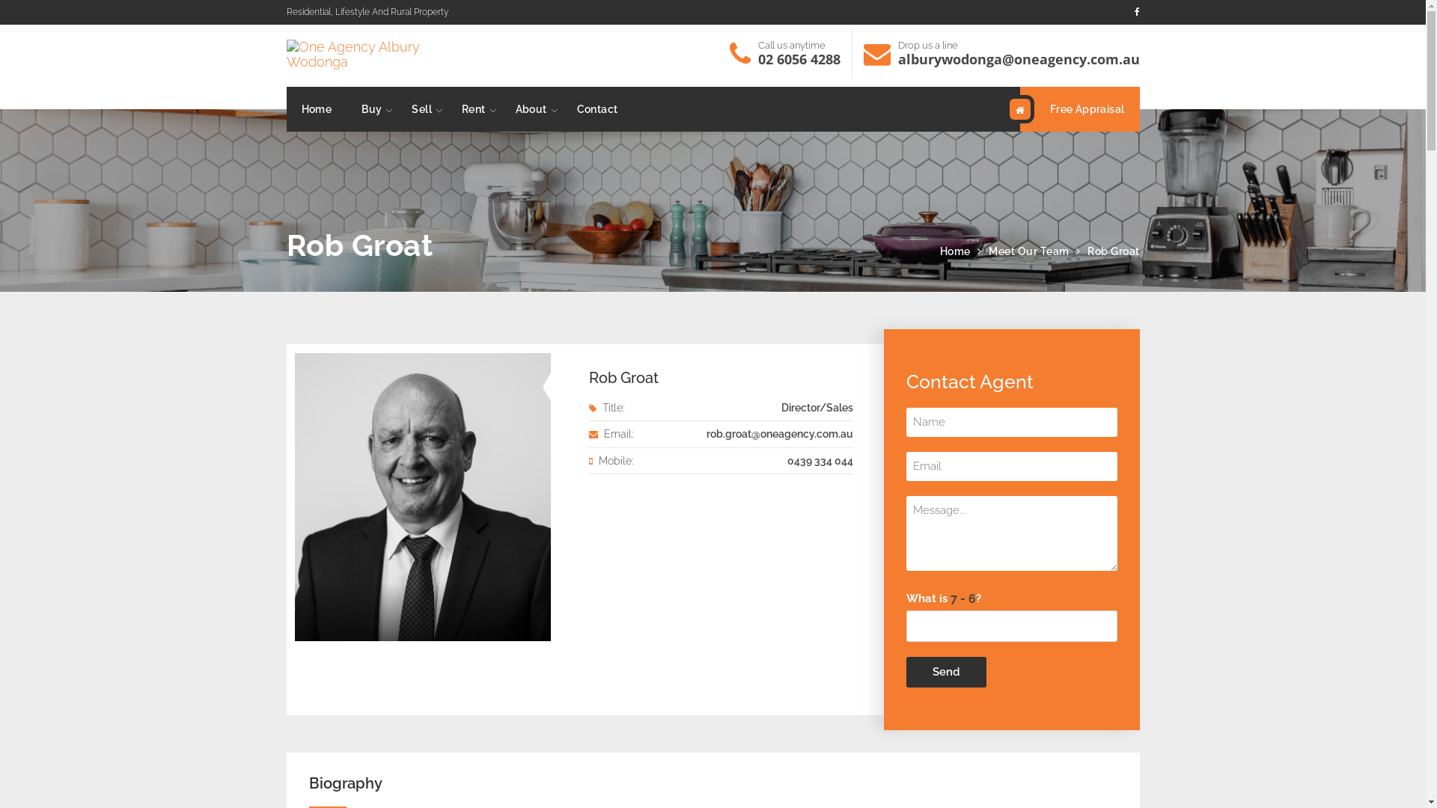 This screenshot has height=808, width=1437. What do you see at coordinates (1080, 109) in the screenshot?
I see `Free Appraisal` at bounding box center [1080, 109].